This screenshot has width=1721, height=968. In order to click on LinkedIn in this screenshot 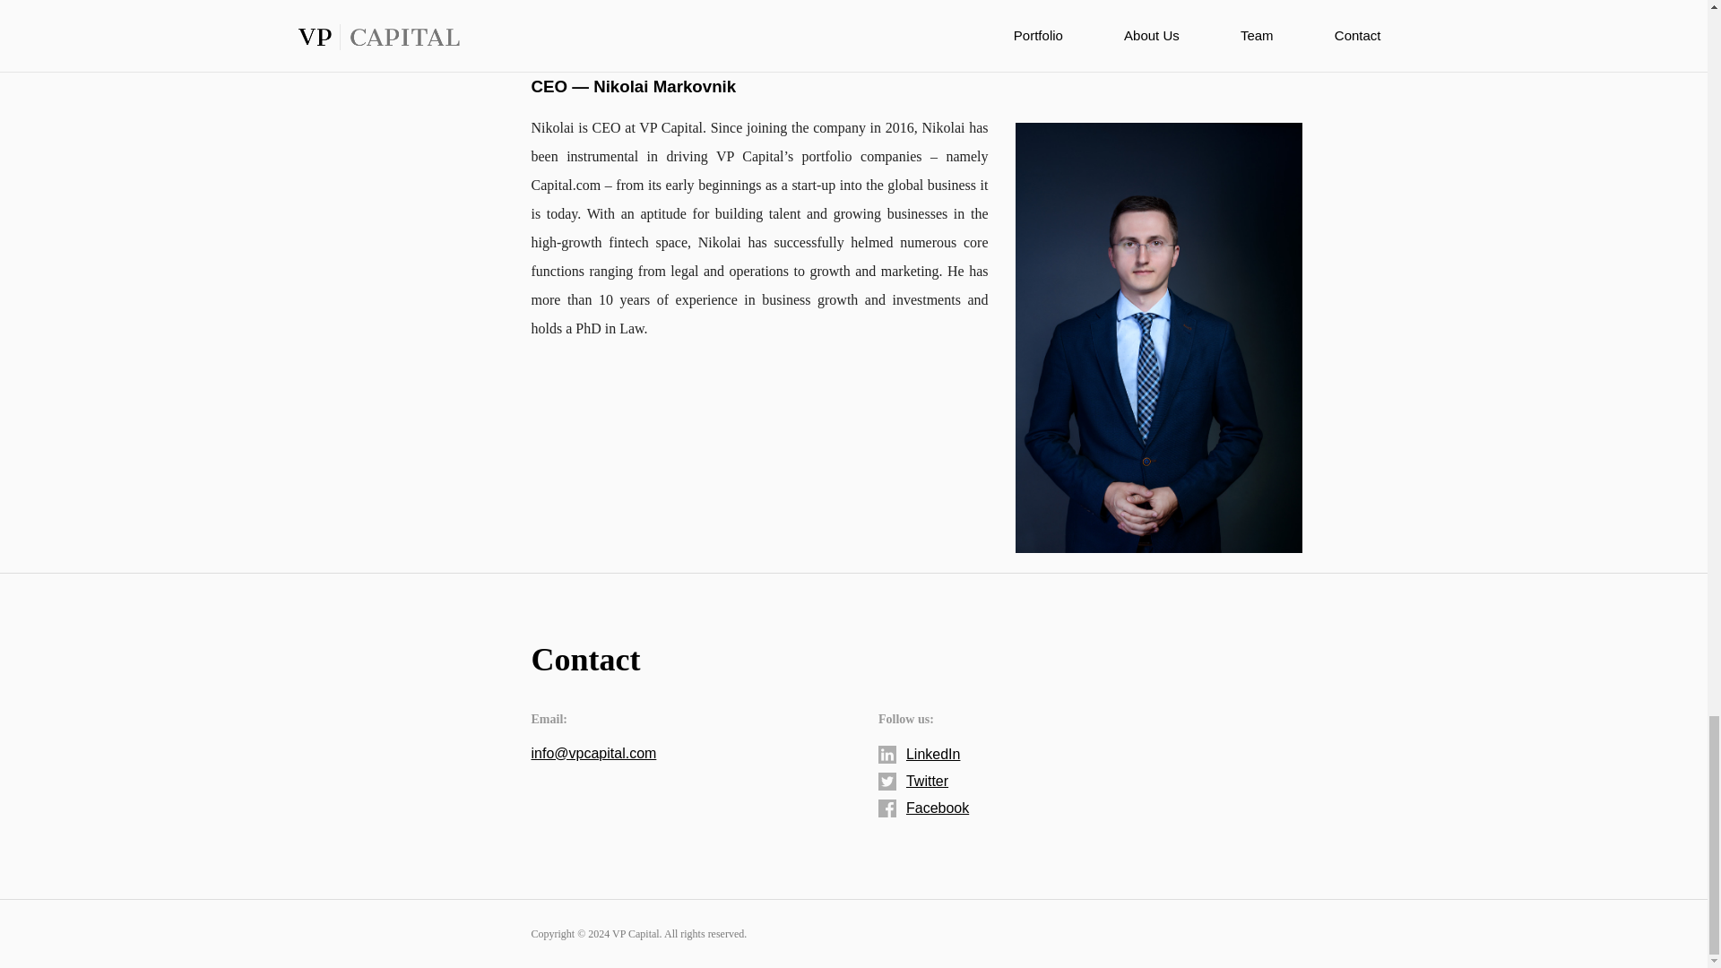, I will do `click(919, 755)`.